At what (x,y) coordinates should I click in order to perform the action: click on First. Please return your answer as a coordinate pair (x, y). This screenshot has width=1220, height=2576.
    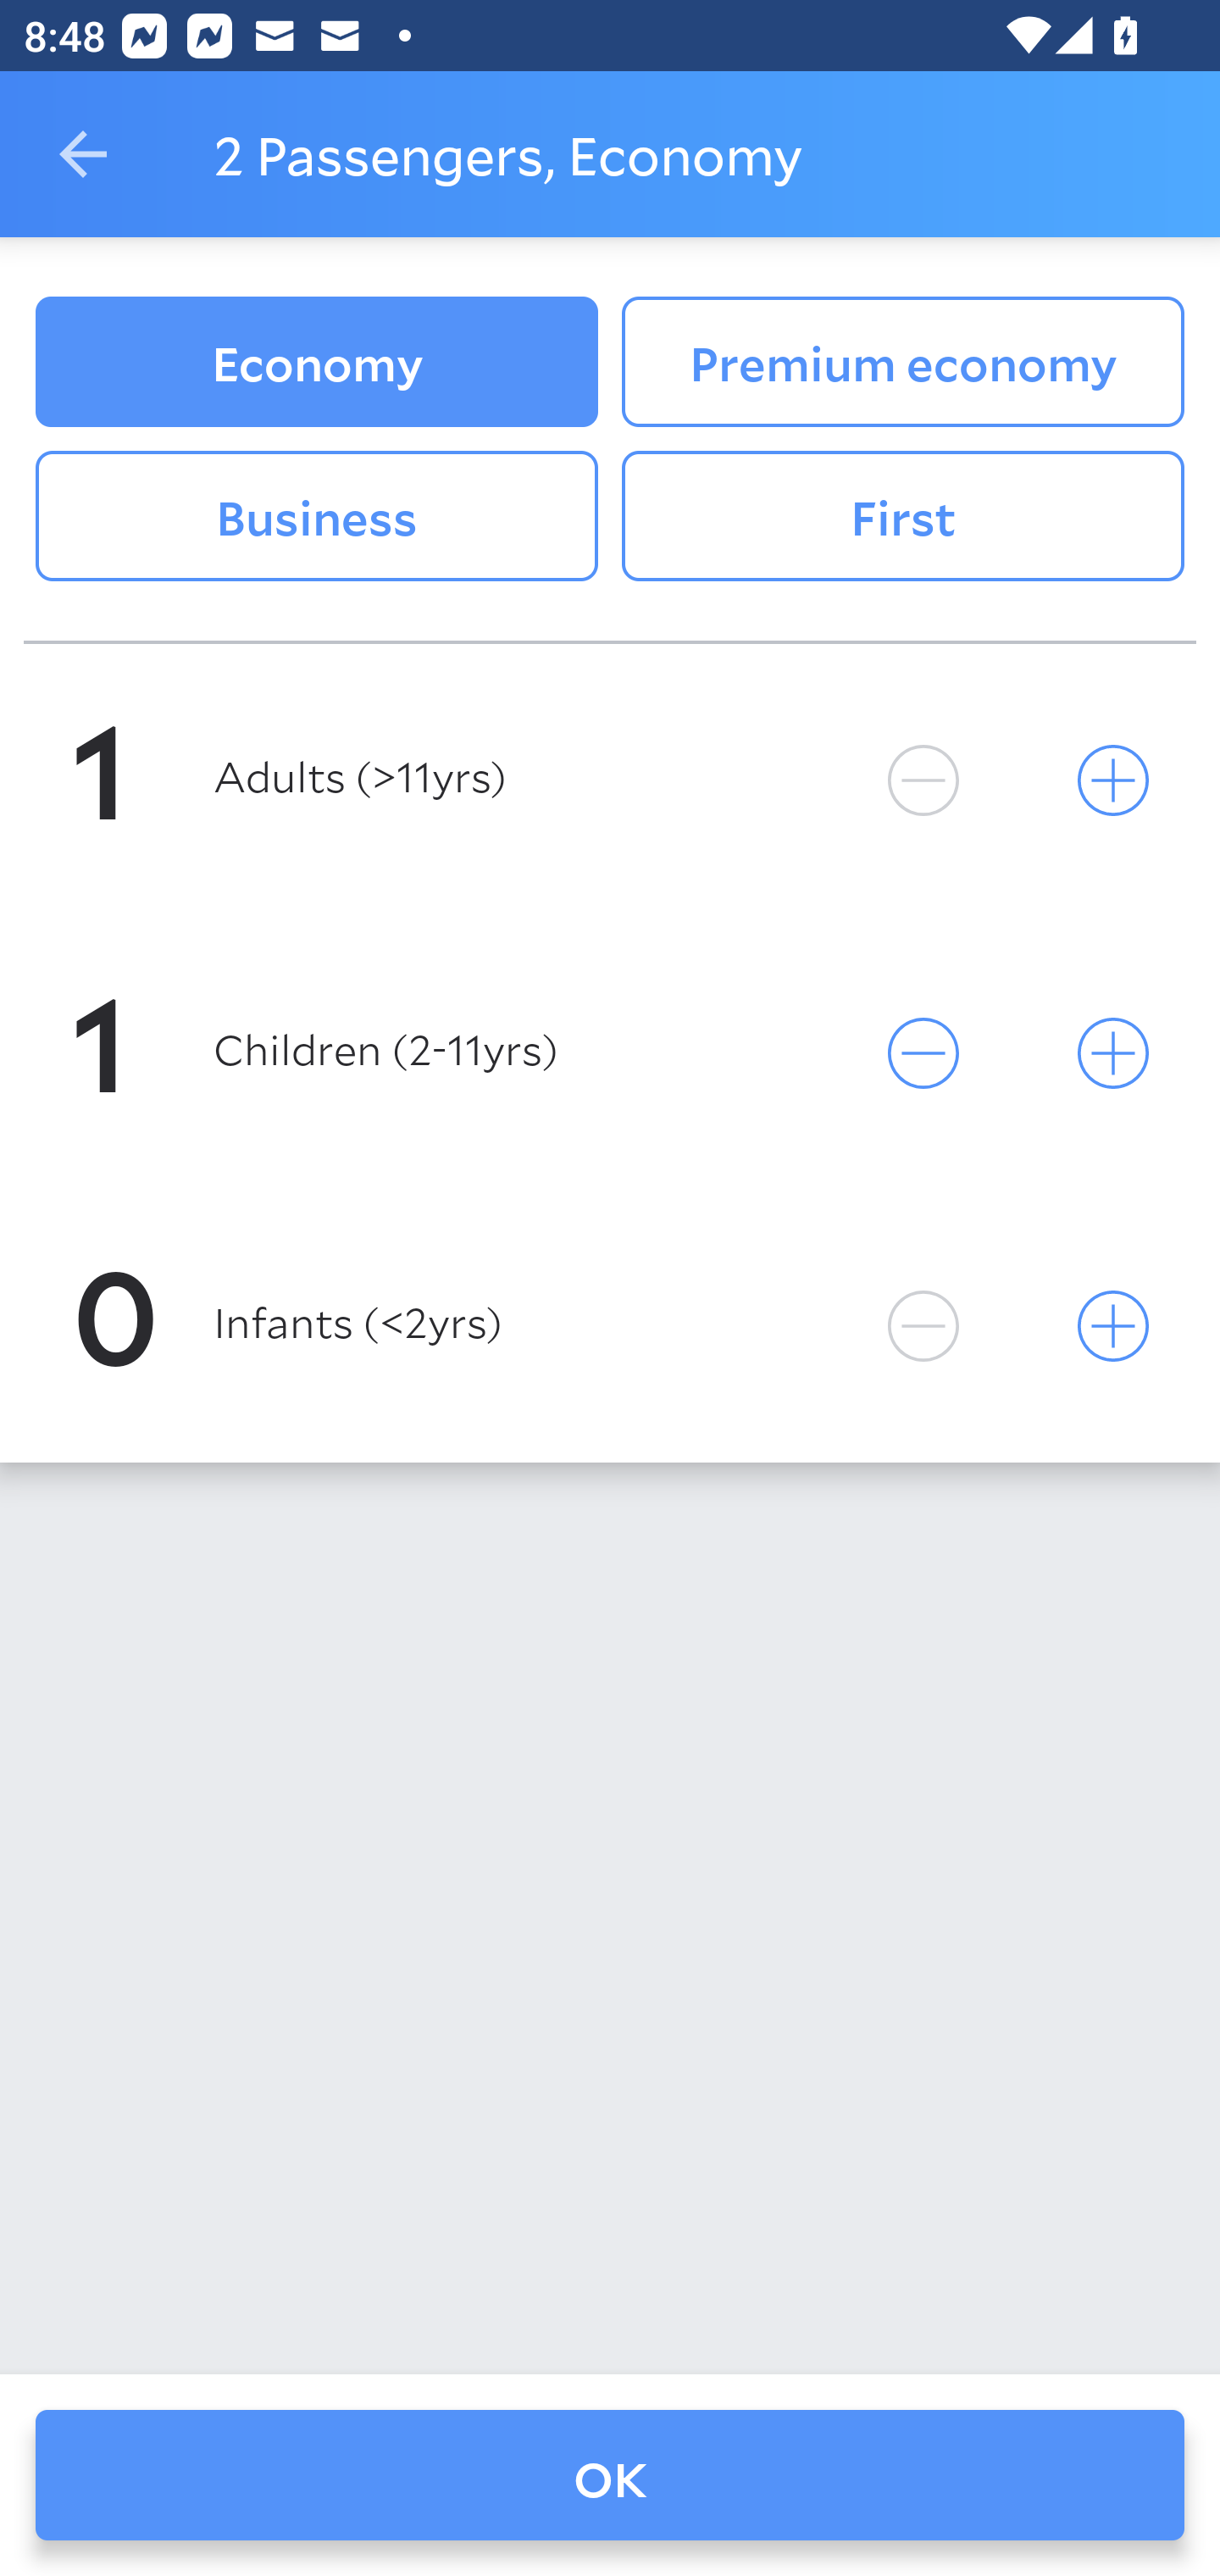
    Looking at the image, I should click on (903, 517).